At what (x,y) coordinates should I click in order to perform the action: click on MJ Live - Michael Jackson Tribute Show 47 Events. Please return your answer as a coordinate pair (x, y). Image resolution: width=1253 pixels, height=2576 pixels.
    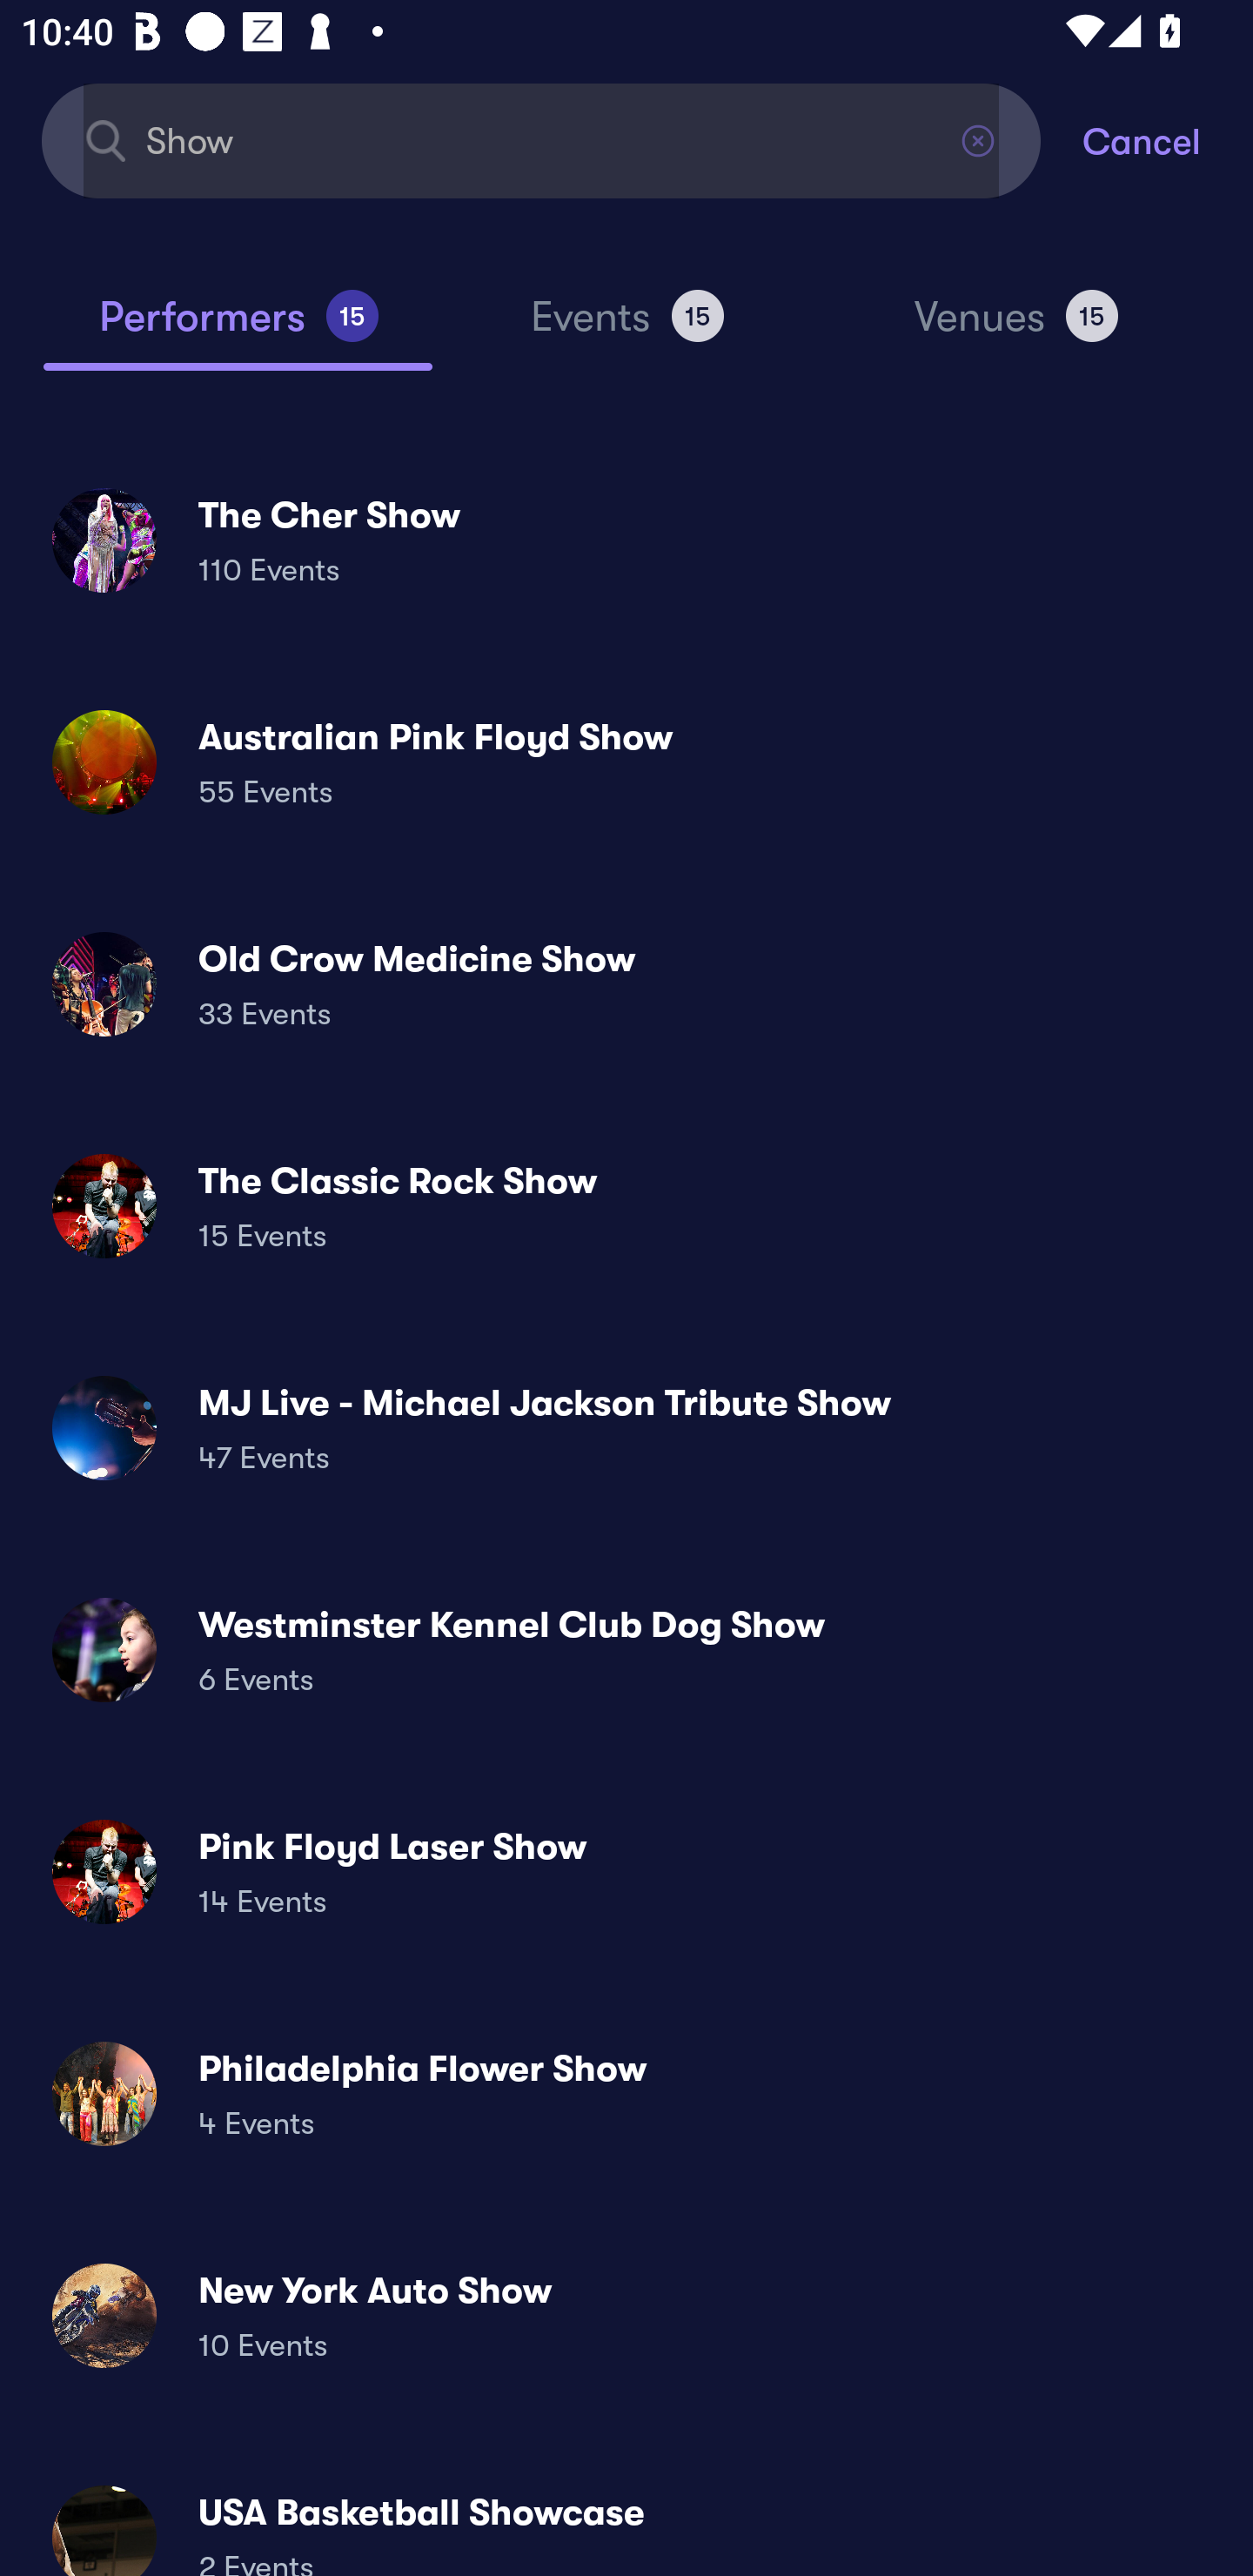
    Looking at the image, I should click on (626, 1428).